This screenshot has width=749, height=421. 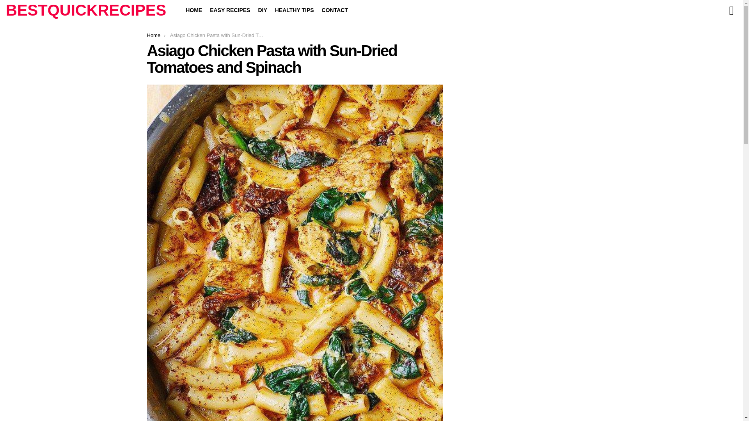 What do you see at coordinates (230, 10) in the screenshot?
I see `EASY RECIPES` at bounding box center [230, 10].